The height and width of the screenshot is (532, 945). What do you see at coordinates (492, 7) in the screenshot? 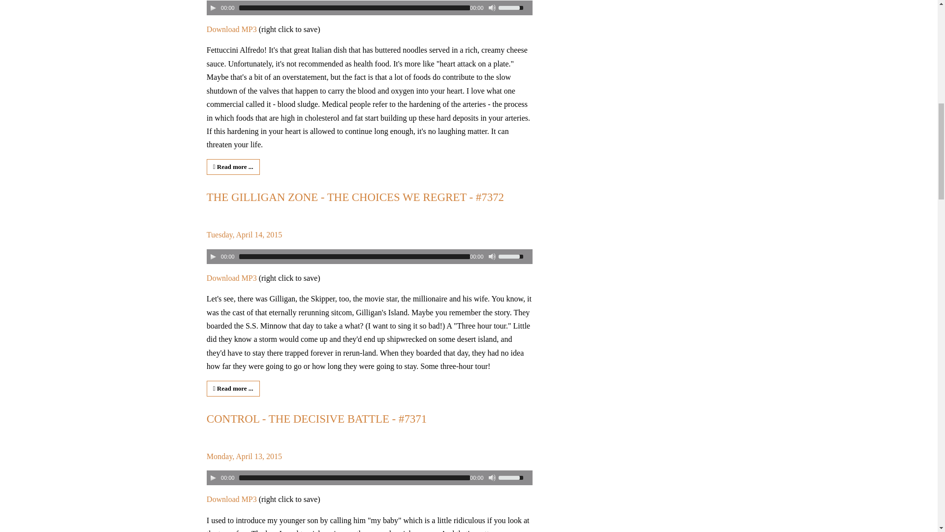
I see `Mute Toggle` at bounding box center [492, 7].